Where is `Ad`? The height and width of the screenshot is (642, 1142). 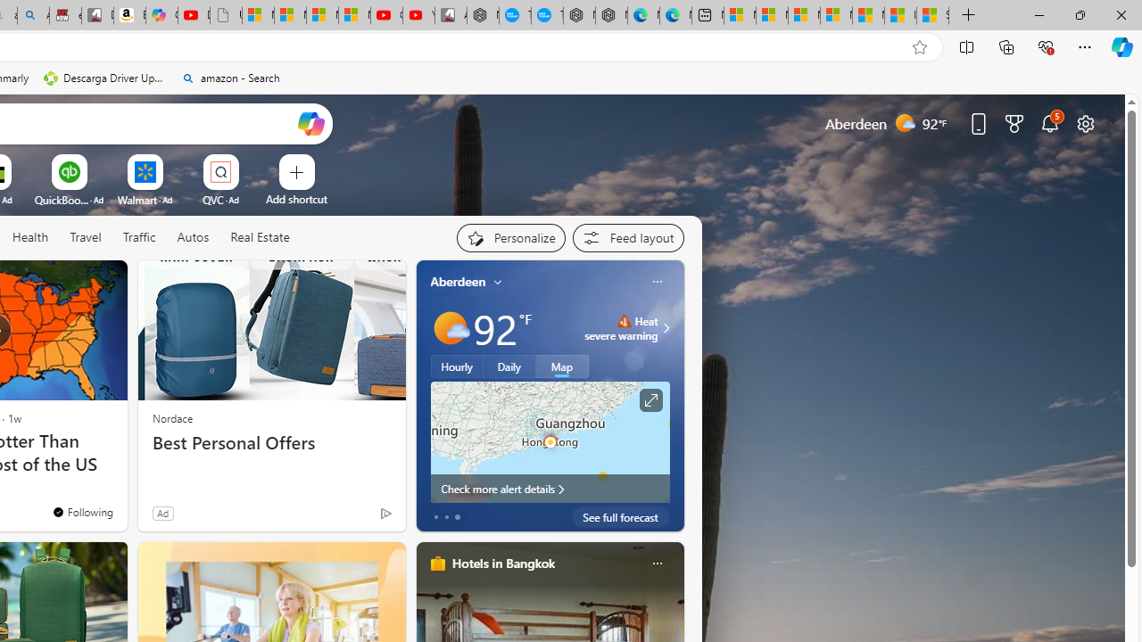
Ad is located at coordinates (162, 513).